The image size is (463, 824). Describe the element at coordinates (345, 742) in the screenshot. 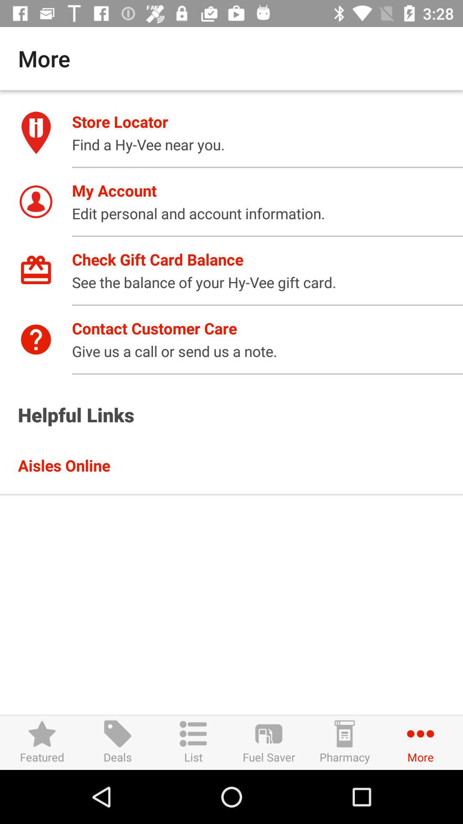

I see `turn on pharmacy item` at that location.